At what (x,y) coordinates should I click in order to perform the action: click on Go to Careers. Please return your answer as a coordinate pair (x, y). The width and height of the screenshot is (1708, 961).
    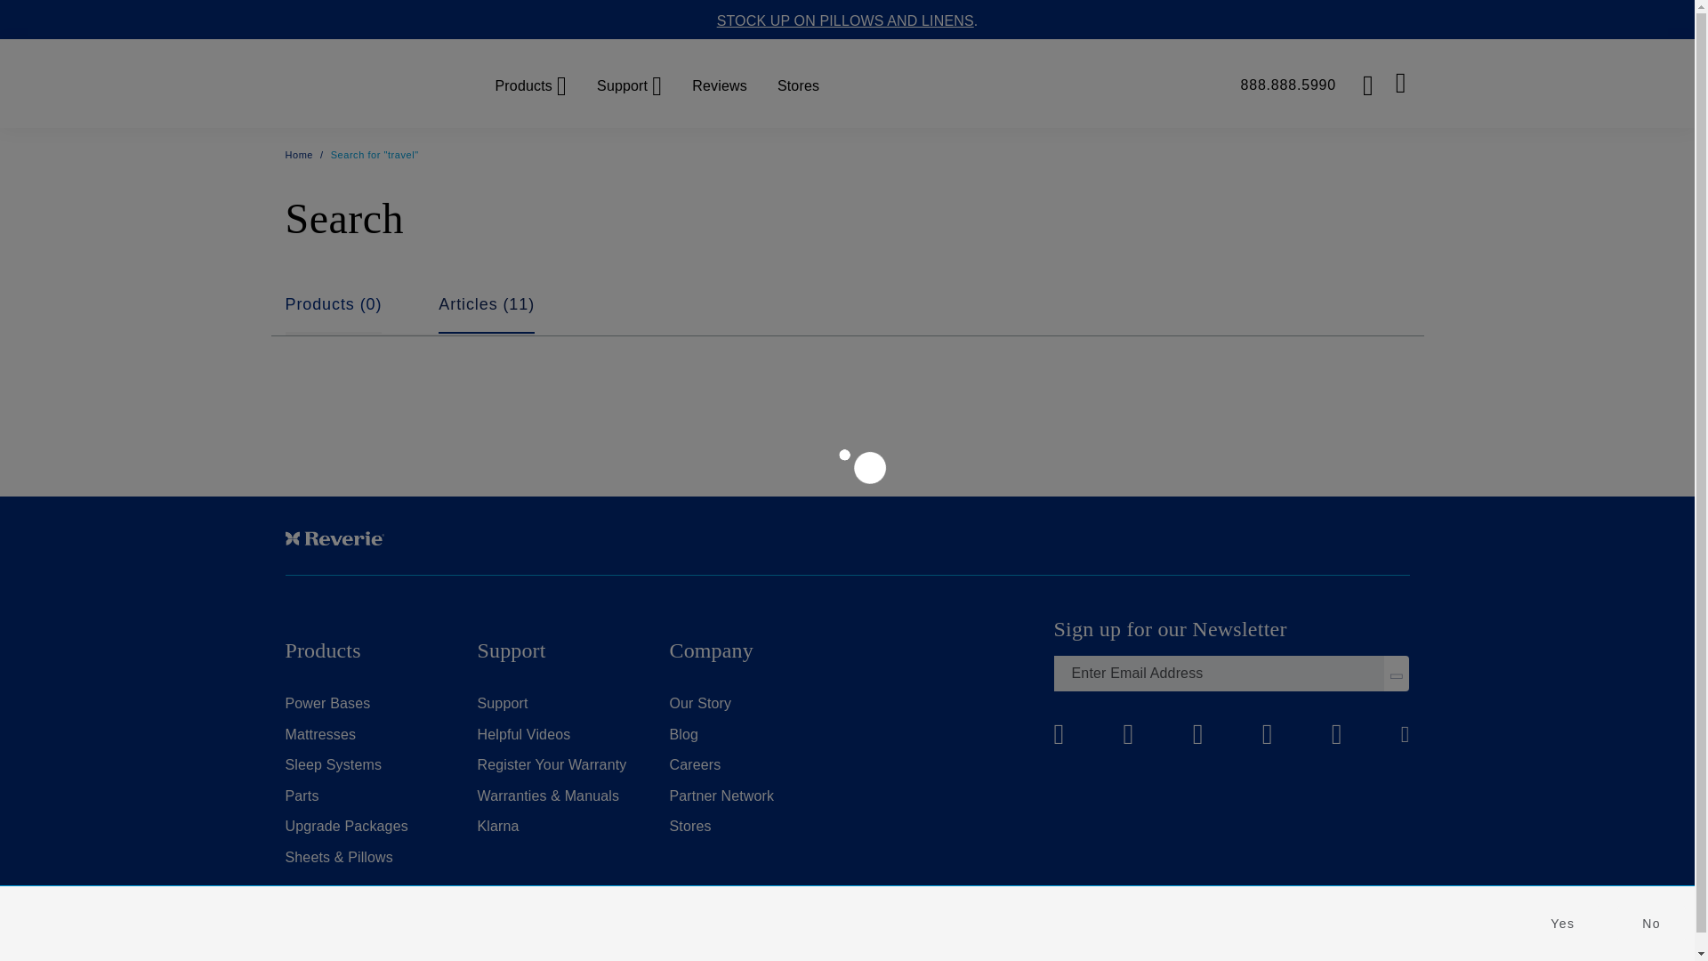
    Looking at the image, I should click on (695, 765).